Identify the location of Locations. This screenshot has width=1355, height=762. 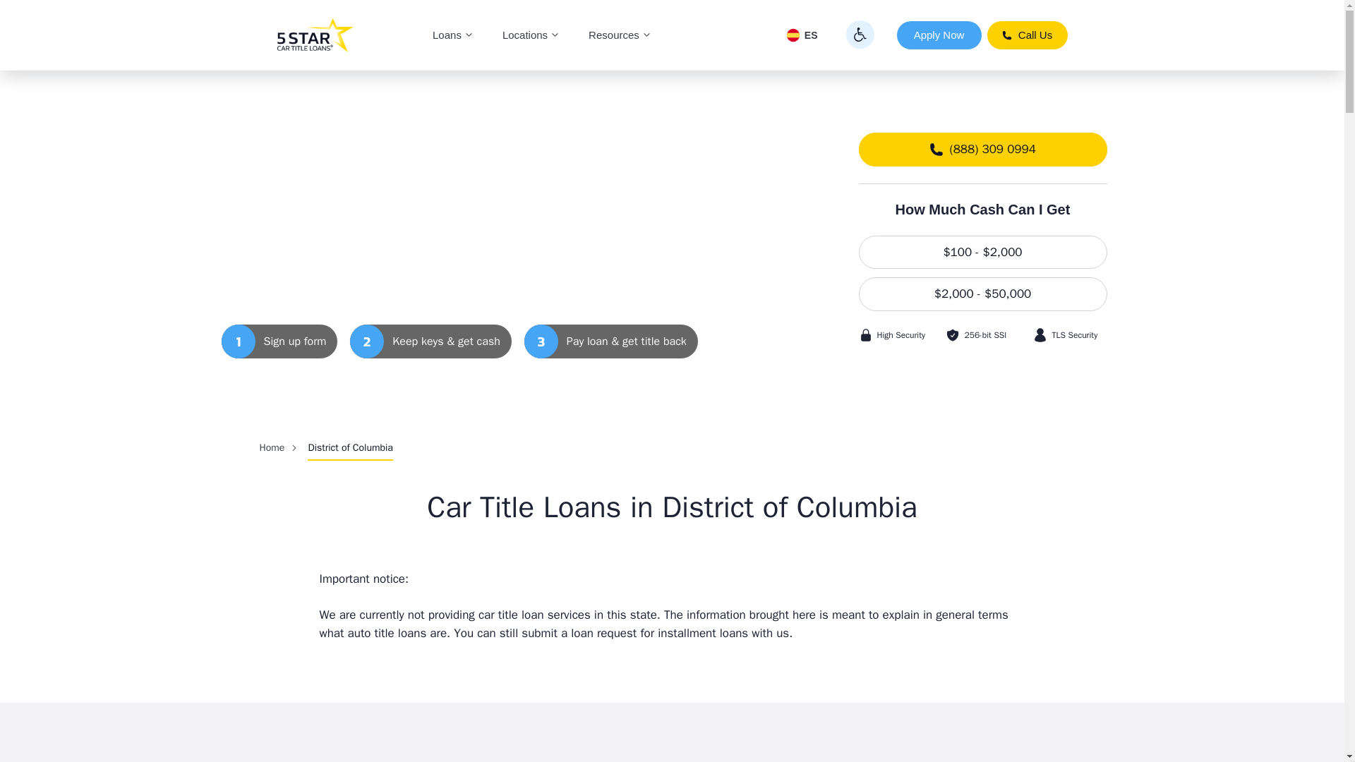
(531, 35).